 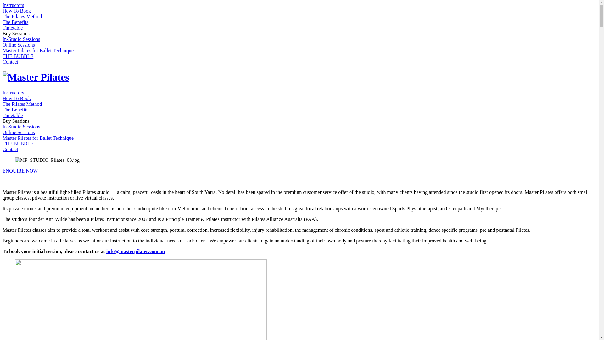 What do you see at coordinates (19, 132) in the screenshot?
I see `Online Sessions` at bounding box center [19, 132].